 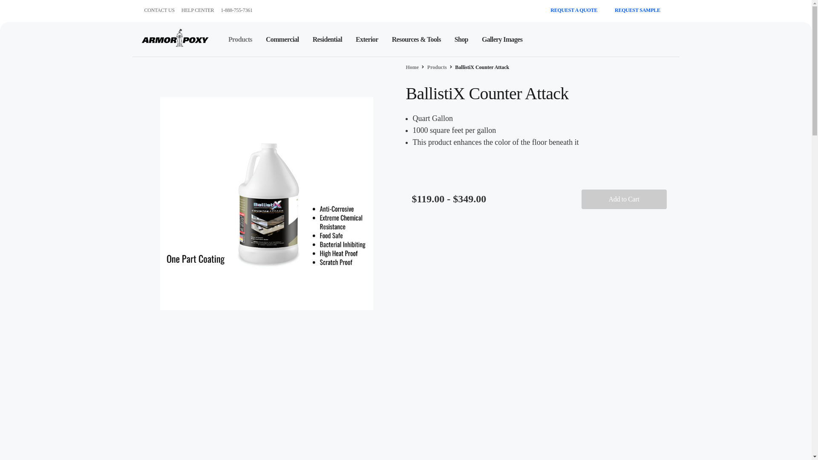 I want to click on CONTACT US, so click(x=158, y=10).